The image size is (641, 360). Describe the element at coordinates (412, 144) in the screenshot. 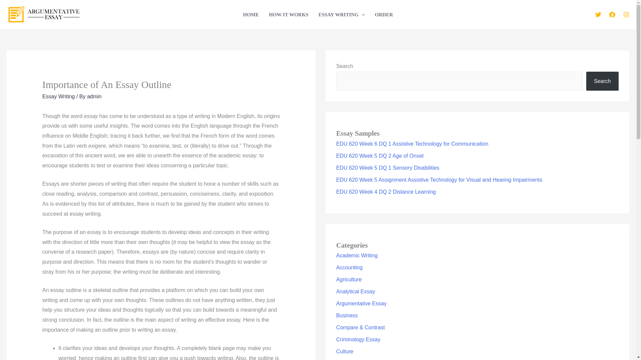

I see `EDU 620 Week 6 DQ 1 Assistive Technology for Communication` at that location.